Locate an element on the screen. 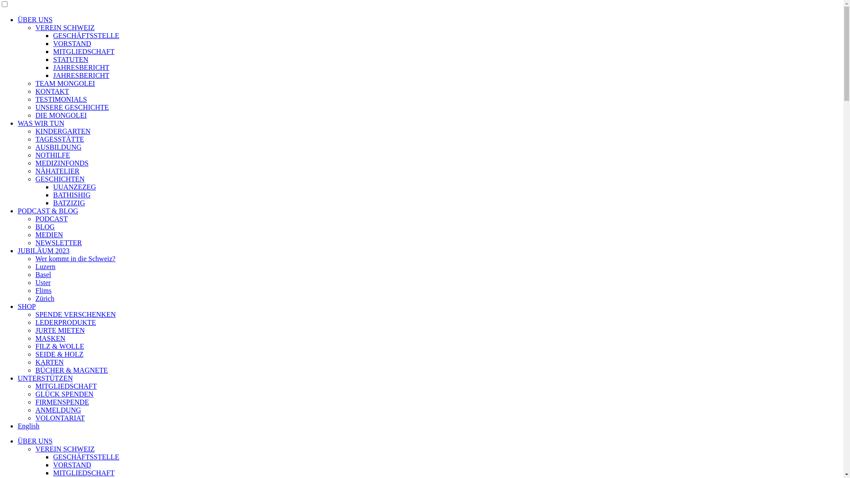 This screenshot has height=478, width=850. JURTE MIETEN is located at coordinates (60, 330).